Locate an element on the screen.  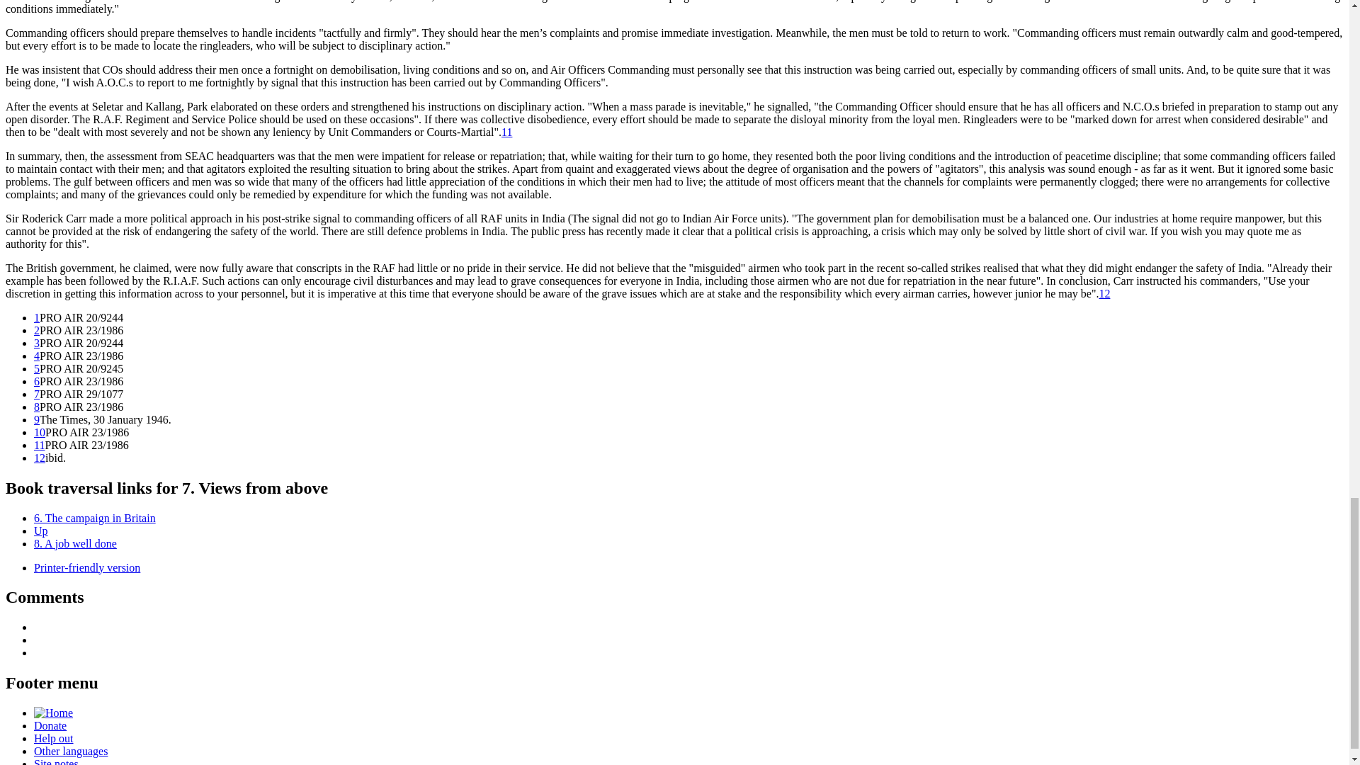
10 is located at coordinates (40, 432).